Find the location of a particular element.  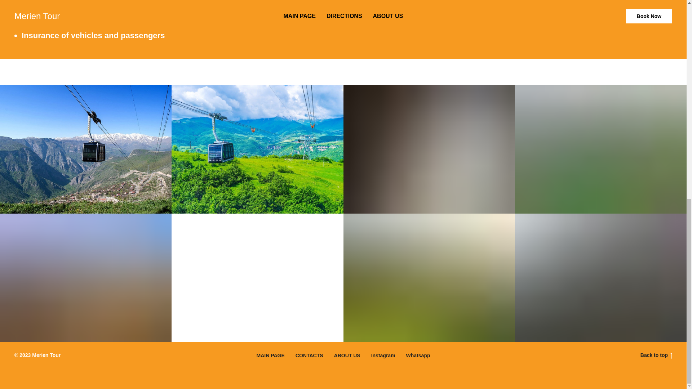

Back to top is located at coordinates (627, 355).